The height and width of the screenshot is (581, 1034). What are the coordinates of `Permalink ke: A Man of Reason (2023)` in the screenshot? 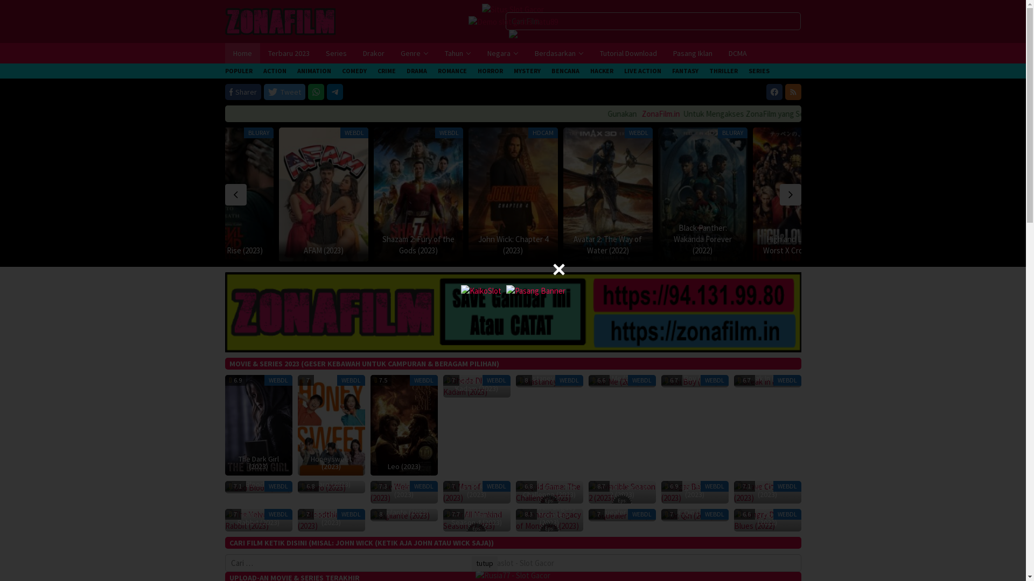 It's located at (476, 492).